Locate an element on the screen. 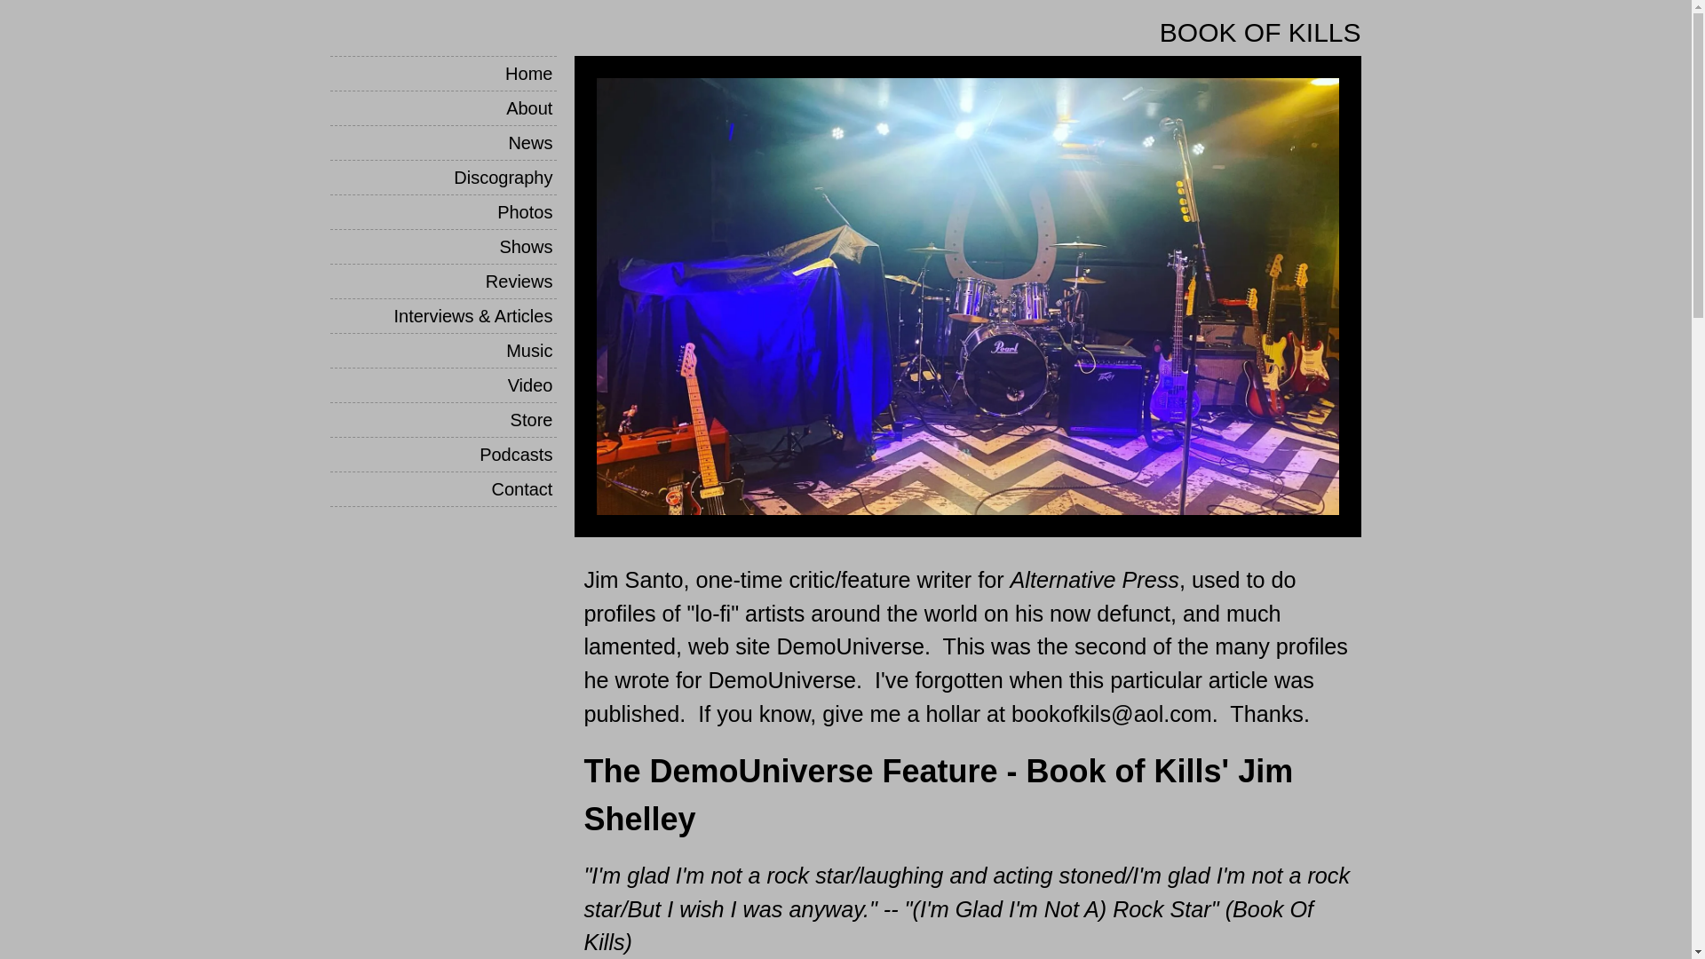 Image resolution: width=1705 pixels, height=959 pixels. Music is located at coordinates (443, 350).